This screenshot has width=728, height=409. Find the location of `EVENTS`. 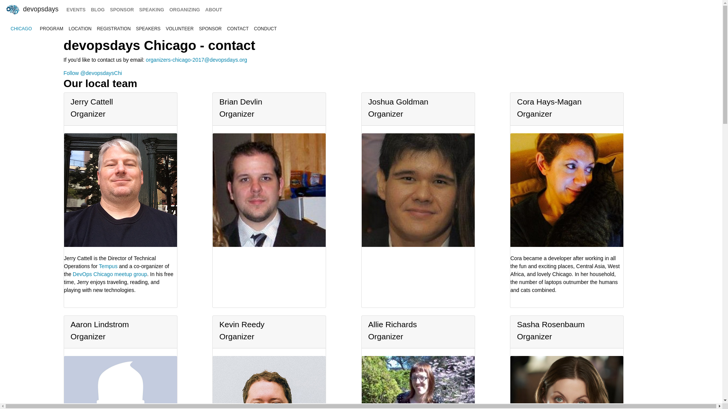

EVENTS is located at coordinates (76, 10).